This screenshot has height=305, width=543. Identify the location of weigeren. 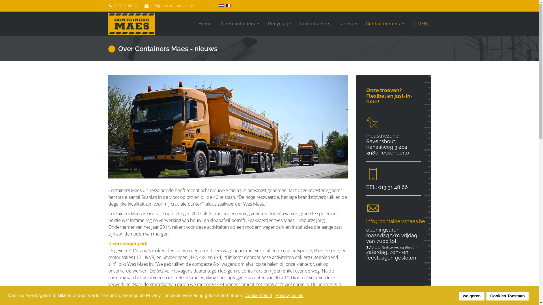
(472, 296).